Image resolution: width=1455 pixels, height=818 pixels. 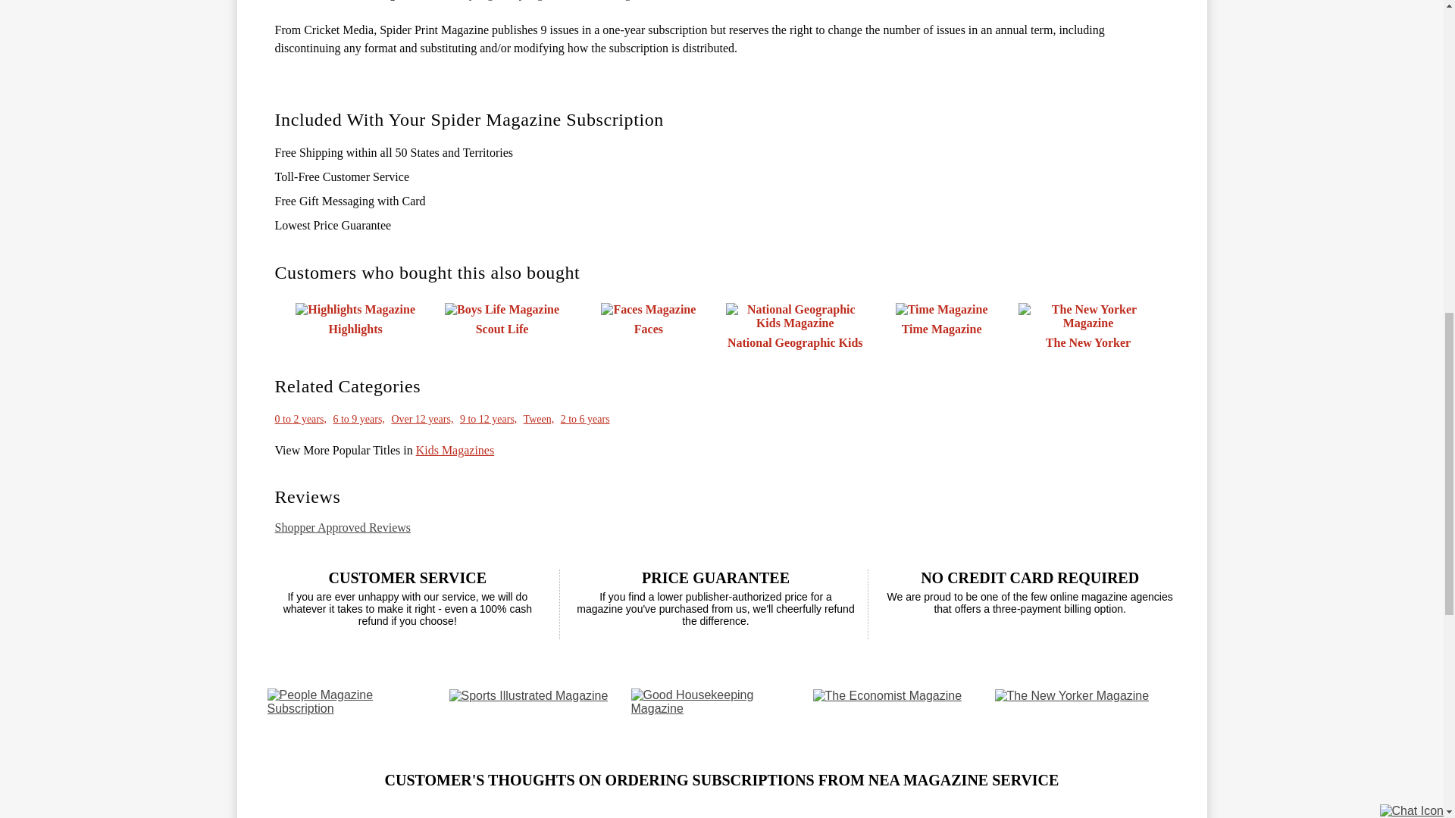 I want to click on Sports Illustrated Magazine, so click(x=527, y=695).